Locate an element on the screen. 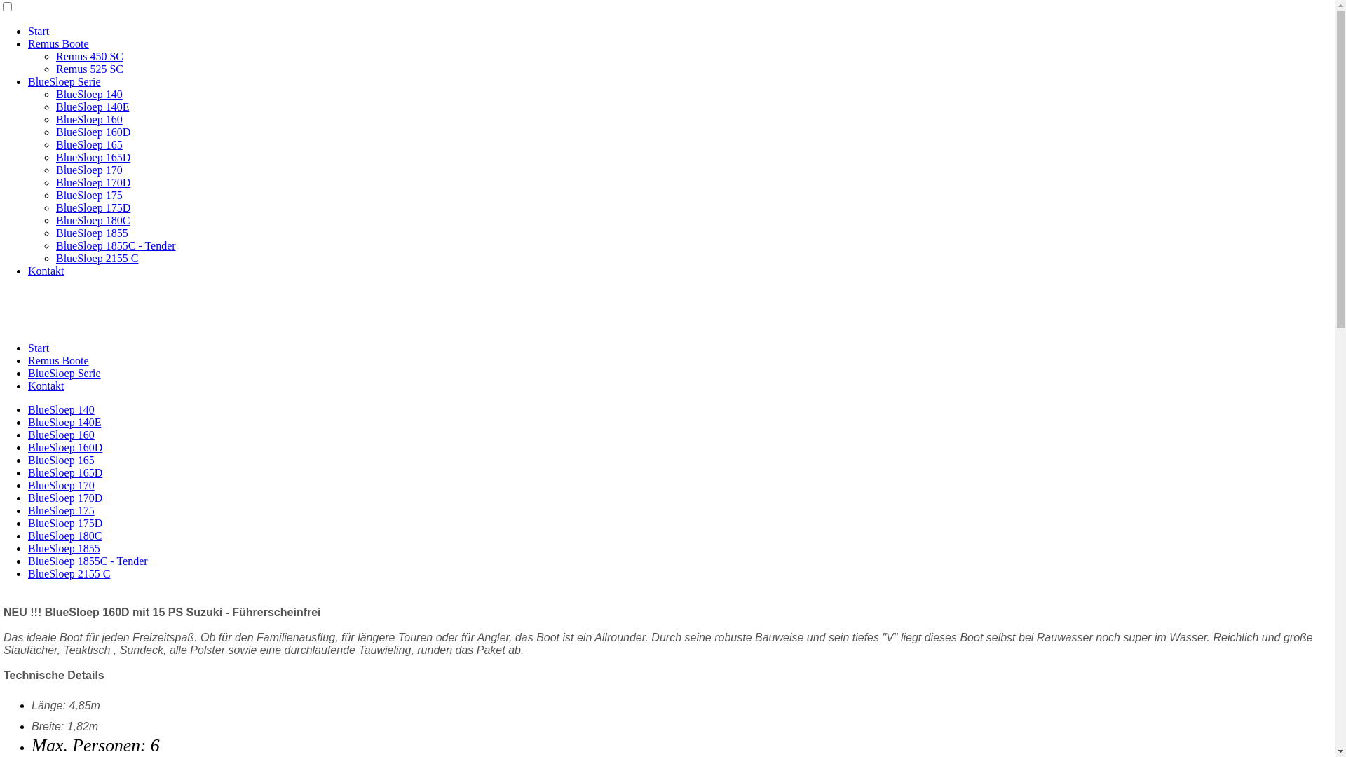  BlueSloep Serie is located at coordinates (64, 373).